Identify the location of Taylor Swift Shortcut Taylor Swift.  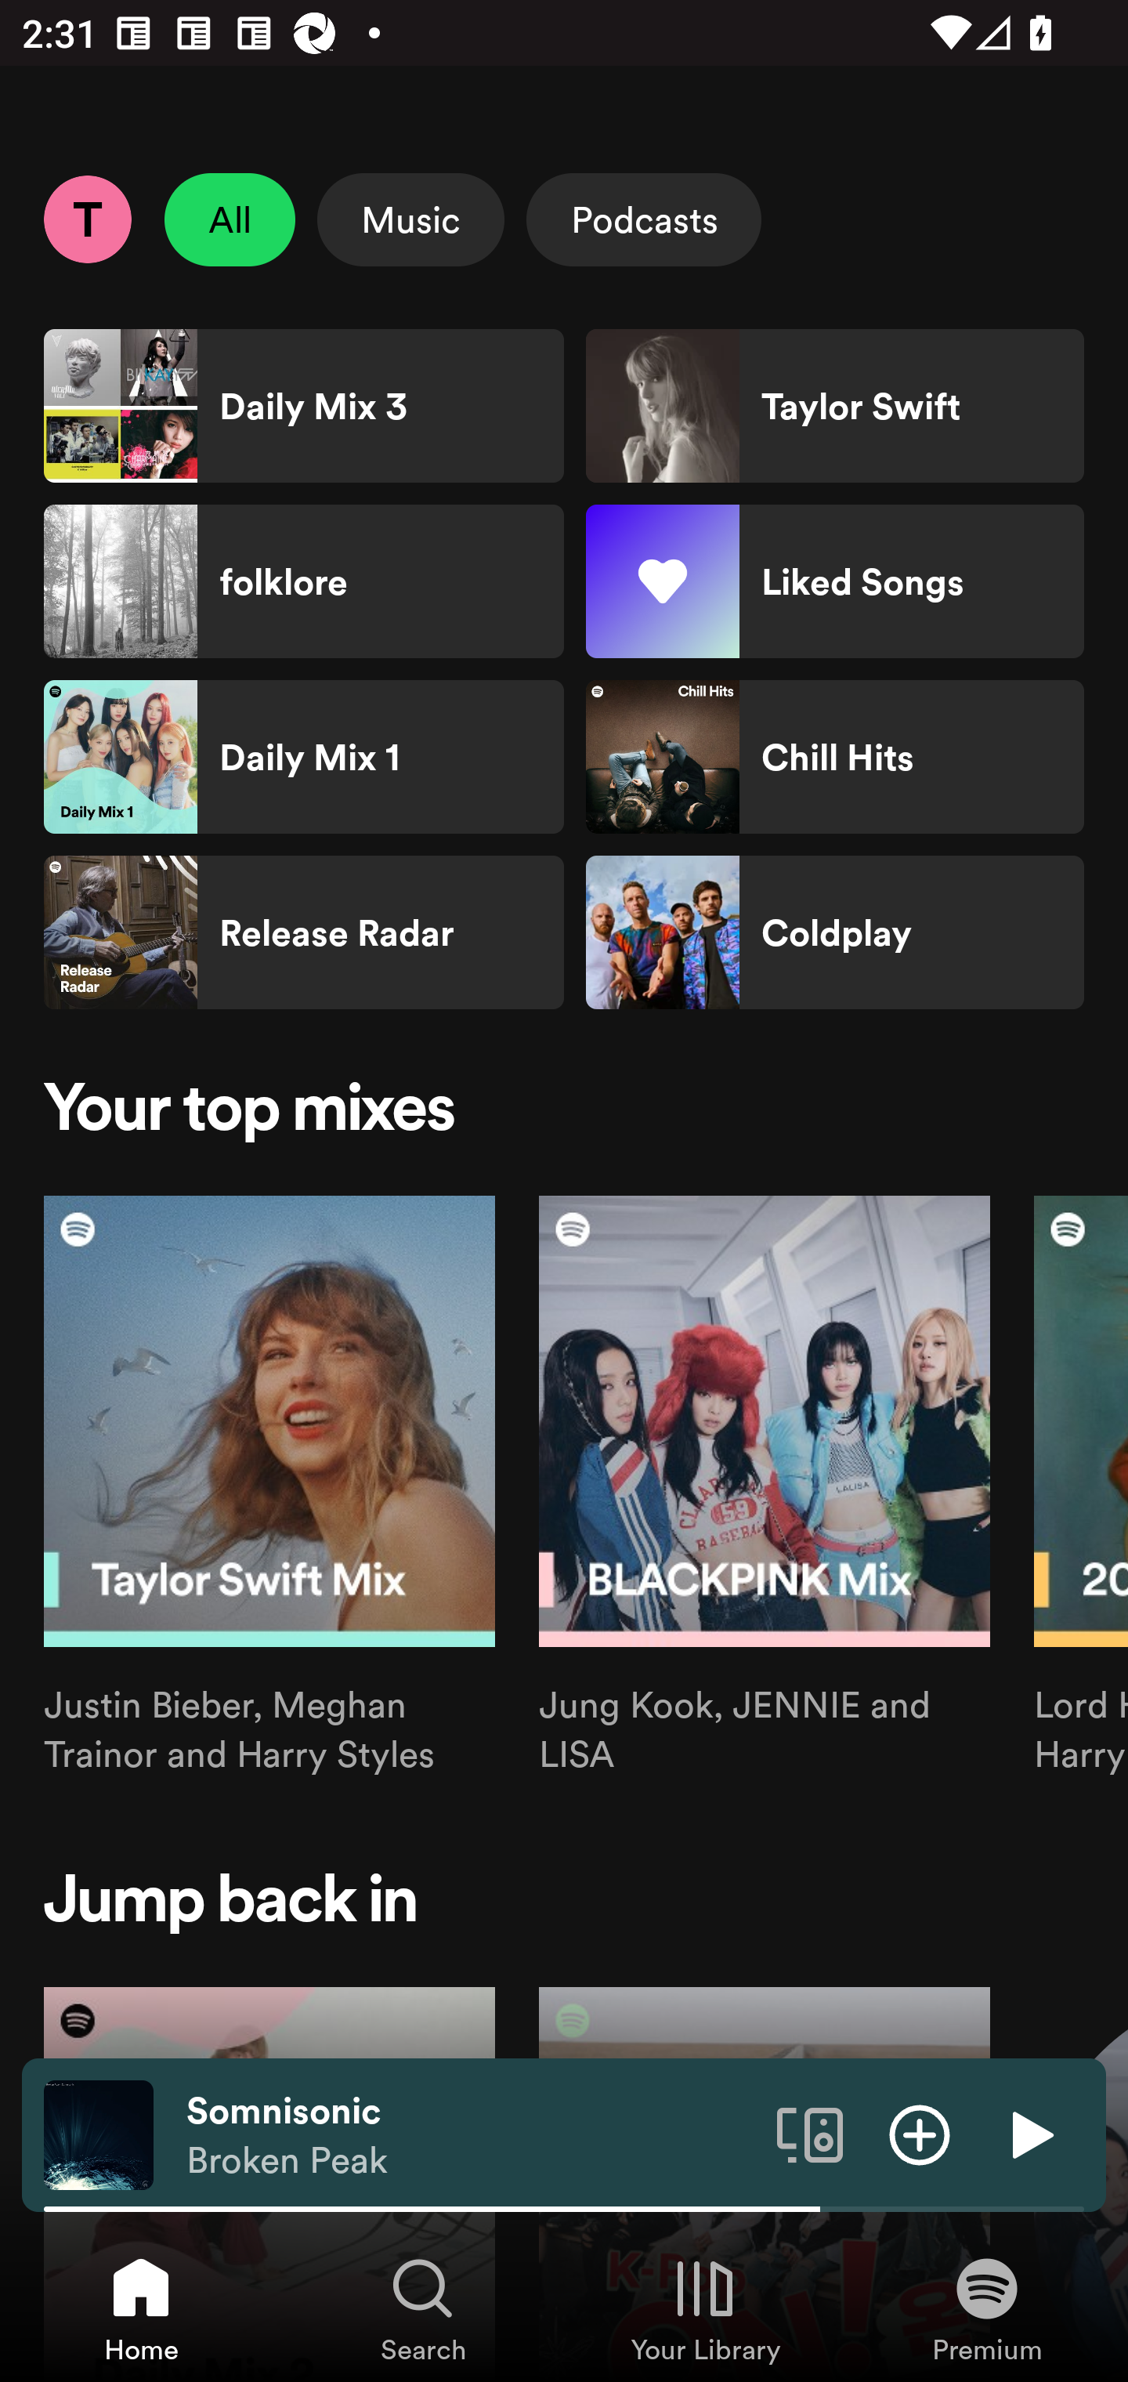
(834, 406).